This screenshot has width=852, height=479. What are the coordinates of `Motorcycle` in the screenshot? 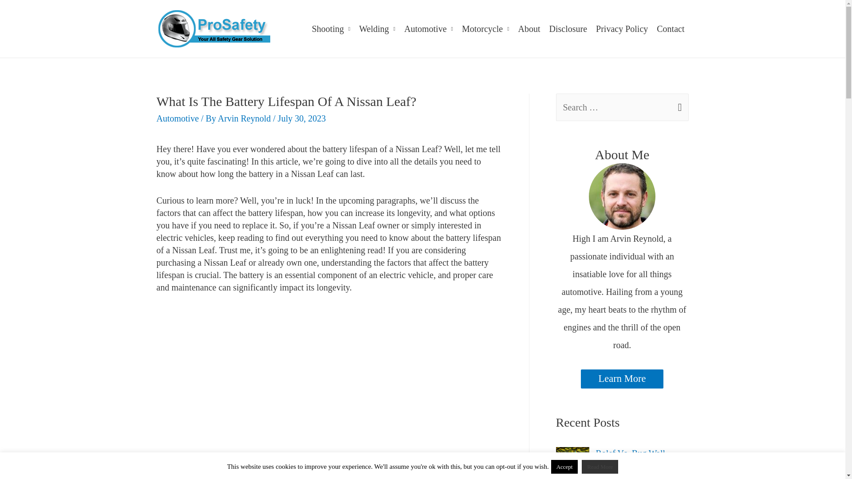 It's located at (485, 28).